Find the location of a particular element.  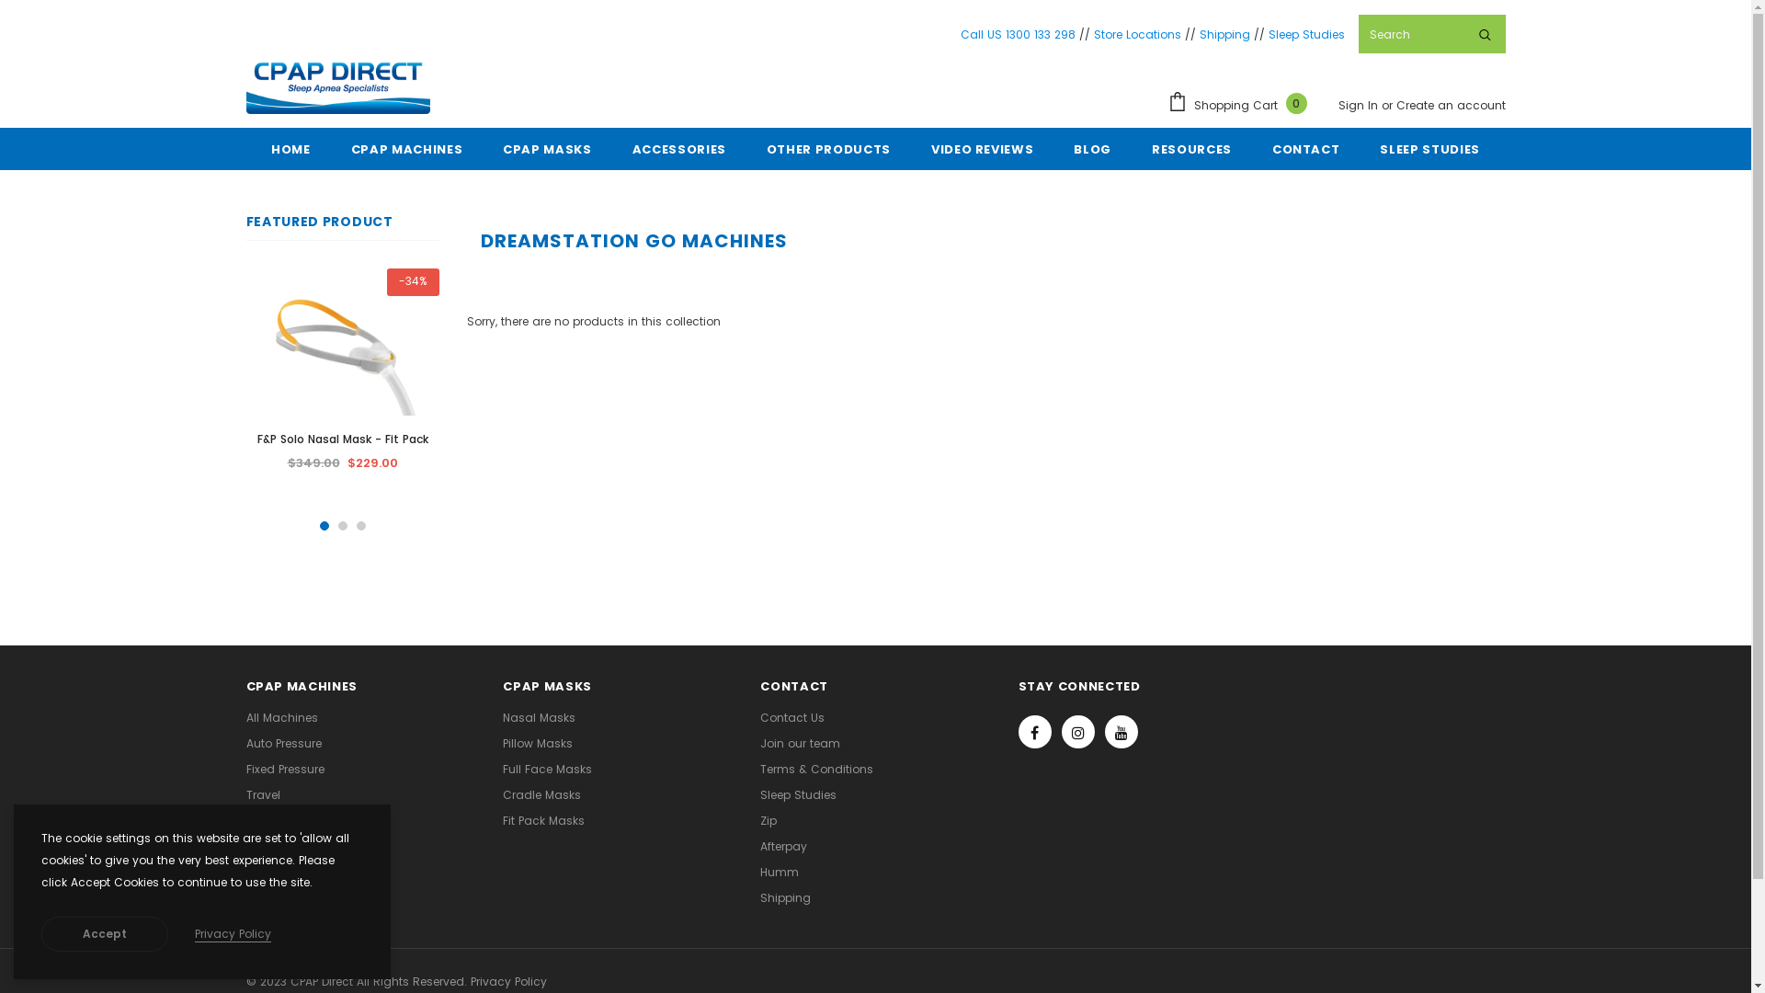

F&P Solo Nasal Mask - Fit Pack is located at coordinates (343, 439).